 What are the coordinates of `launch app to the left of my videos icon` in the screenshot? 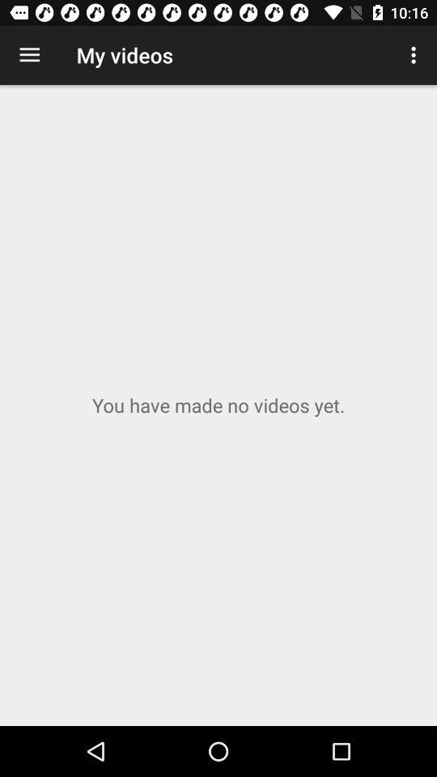 It's located at (29, 55).